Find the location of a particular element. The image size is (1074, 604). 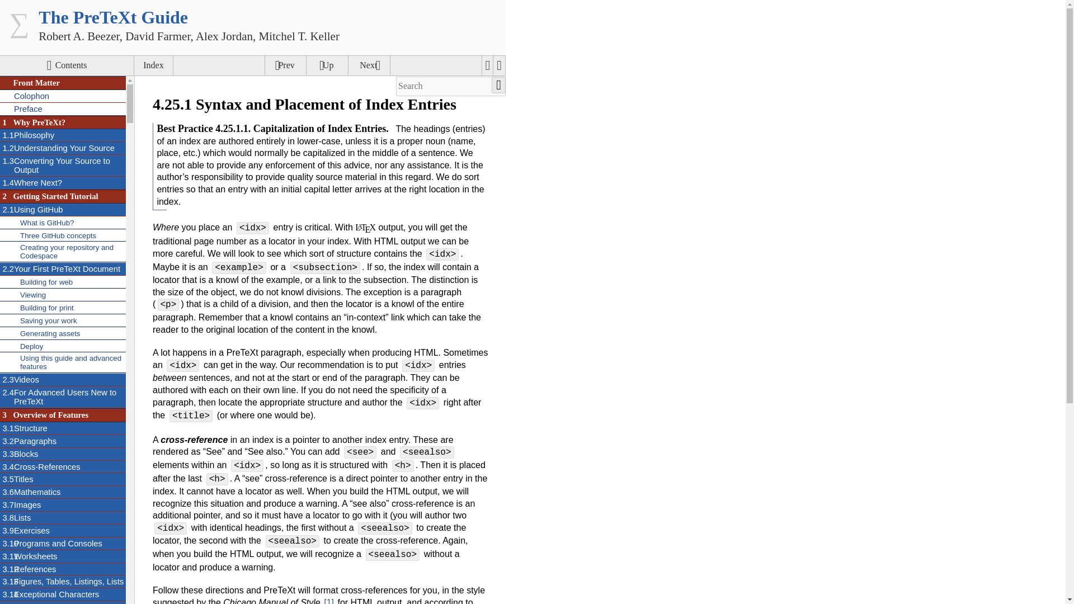

Colophon is located at coordinates (63, 96).